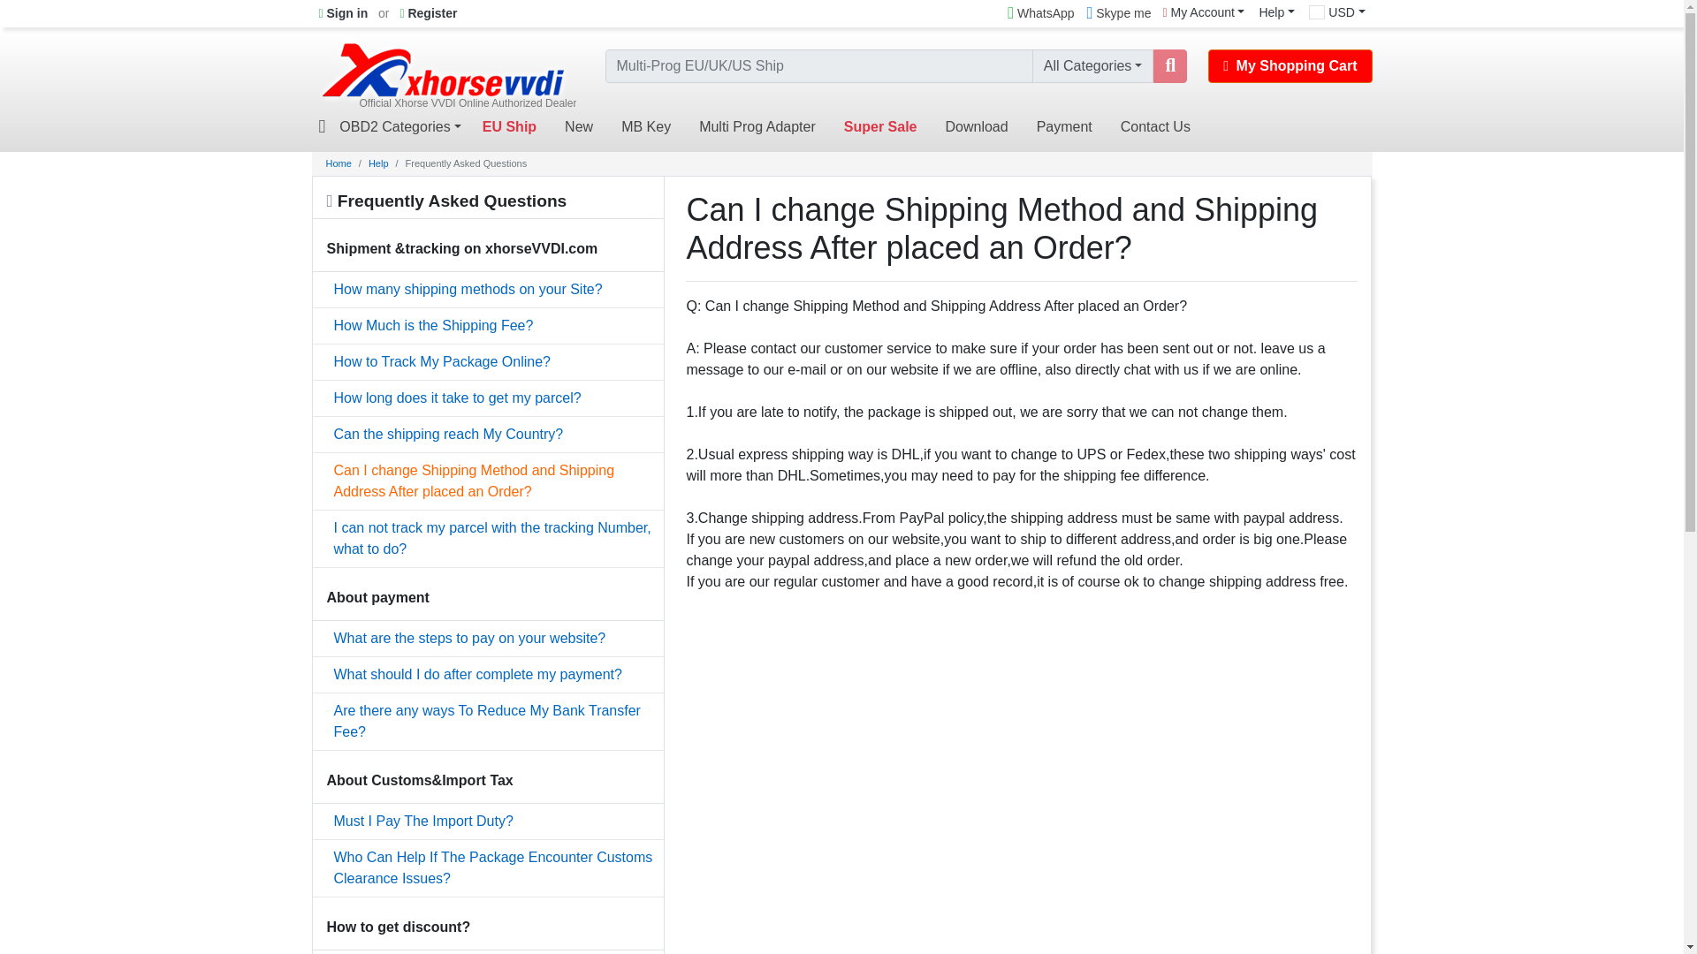 Image resolution: width=1697 pixels, height=954 pixels. I want to click on WhatsApp, so click(1039, 14).